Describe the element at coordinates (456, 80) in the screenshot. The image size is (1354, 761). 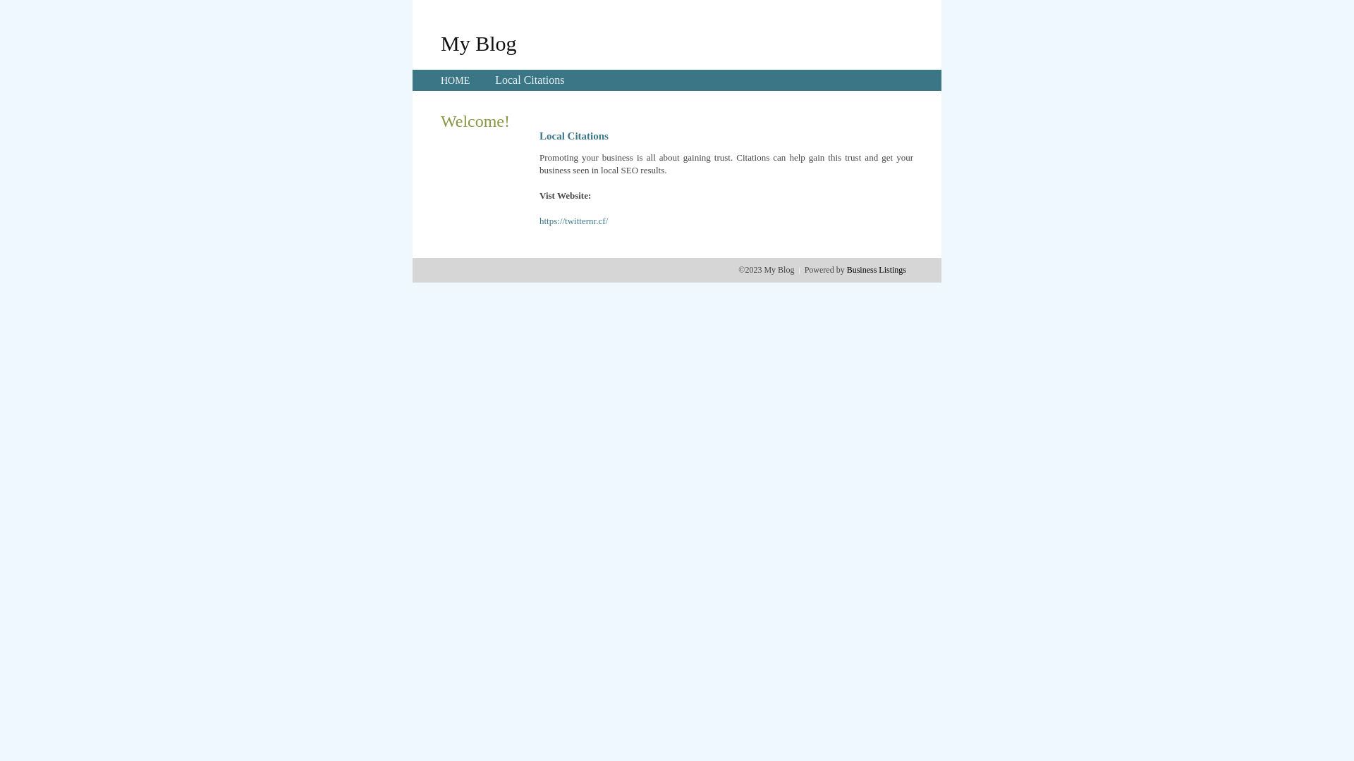
I see `HOME` at that location.